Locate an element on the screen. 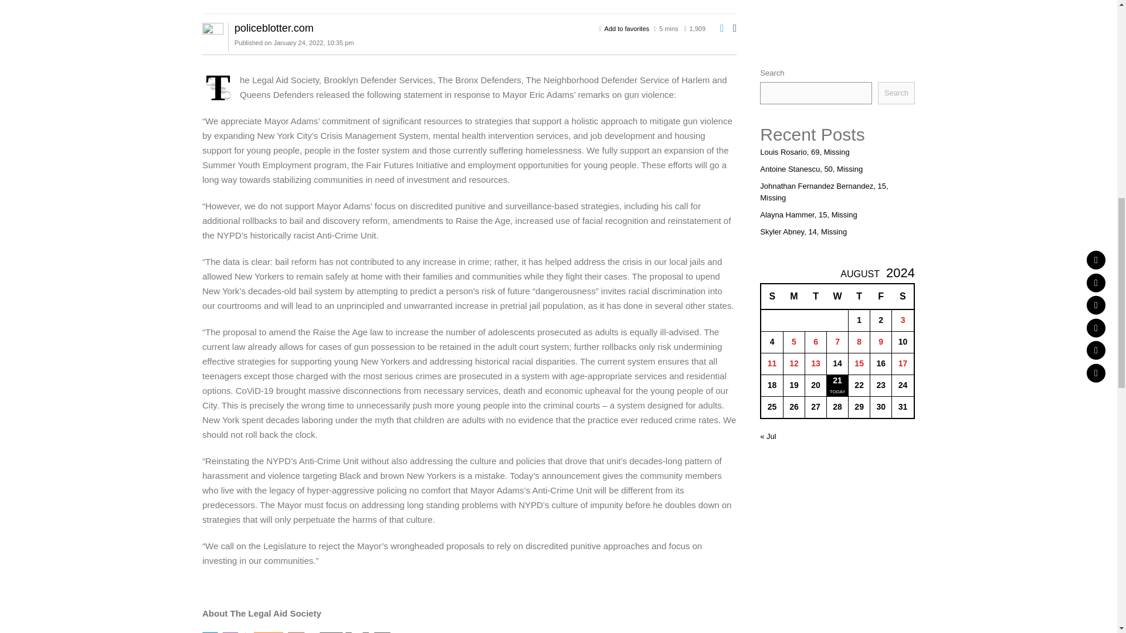 The height and width of the screenshot is (633, 1126). Posts by policeblotter.com is located at coordinates (274, 28).